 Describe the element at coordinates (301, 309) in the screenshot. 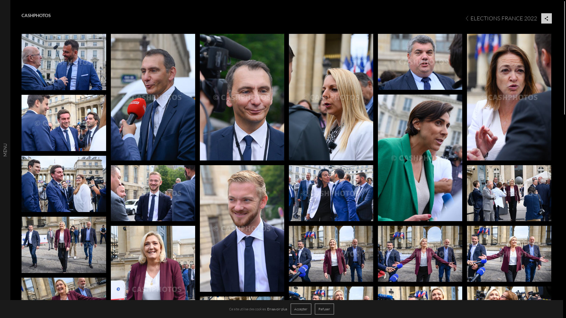

I see `Accepter` at that location.